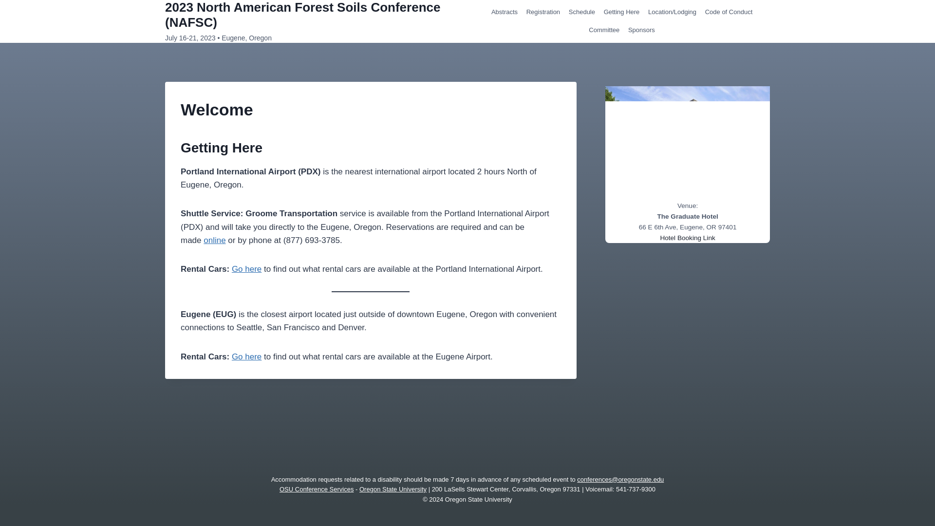 The width and height of the screenshot is (935, 526). I want to click on Committee, so click(605, 30).